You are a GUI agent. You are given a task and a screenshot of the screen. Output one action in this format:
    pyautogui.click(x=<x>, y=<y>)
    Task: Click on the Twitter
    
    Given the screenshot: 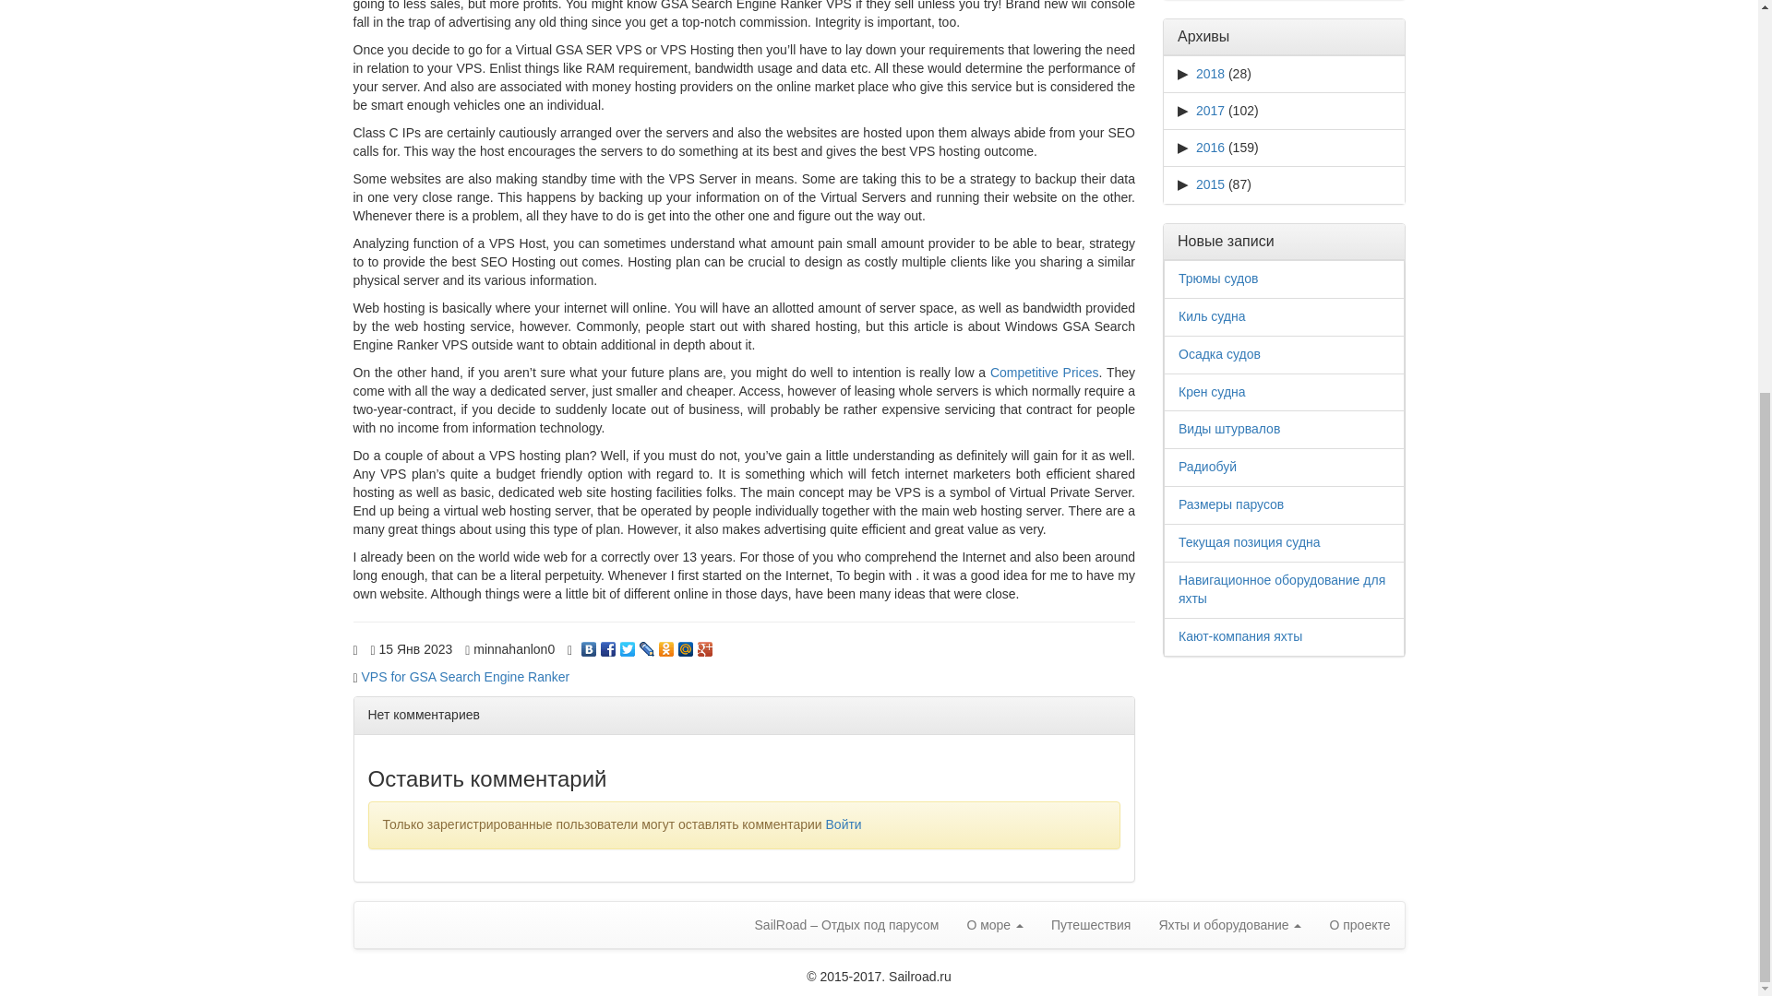 What is the action you would take?
    pyautogui.click(x=628, y=645)
    